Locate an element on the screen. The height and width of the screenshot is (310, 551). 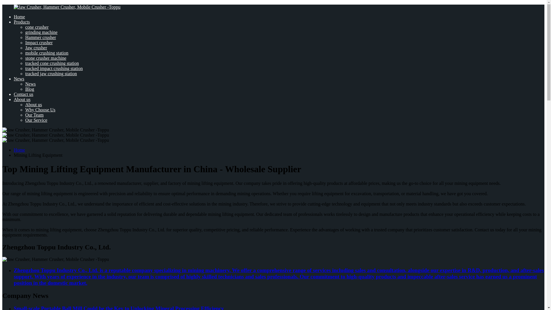
About us is located at coordinates (22, 99).